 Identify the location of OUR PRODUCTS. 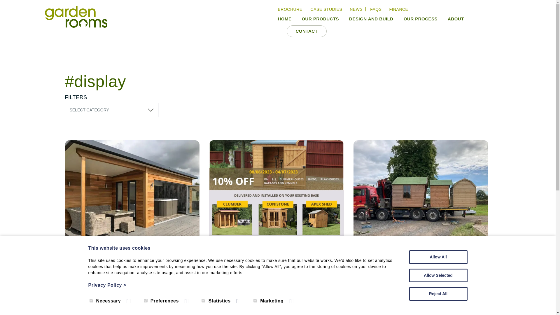
(316, 19).